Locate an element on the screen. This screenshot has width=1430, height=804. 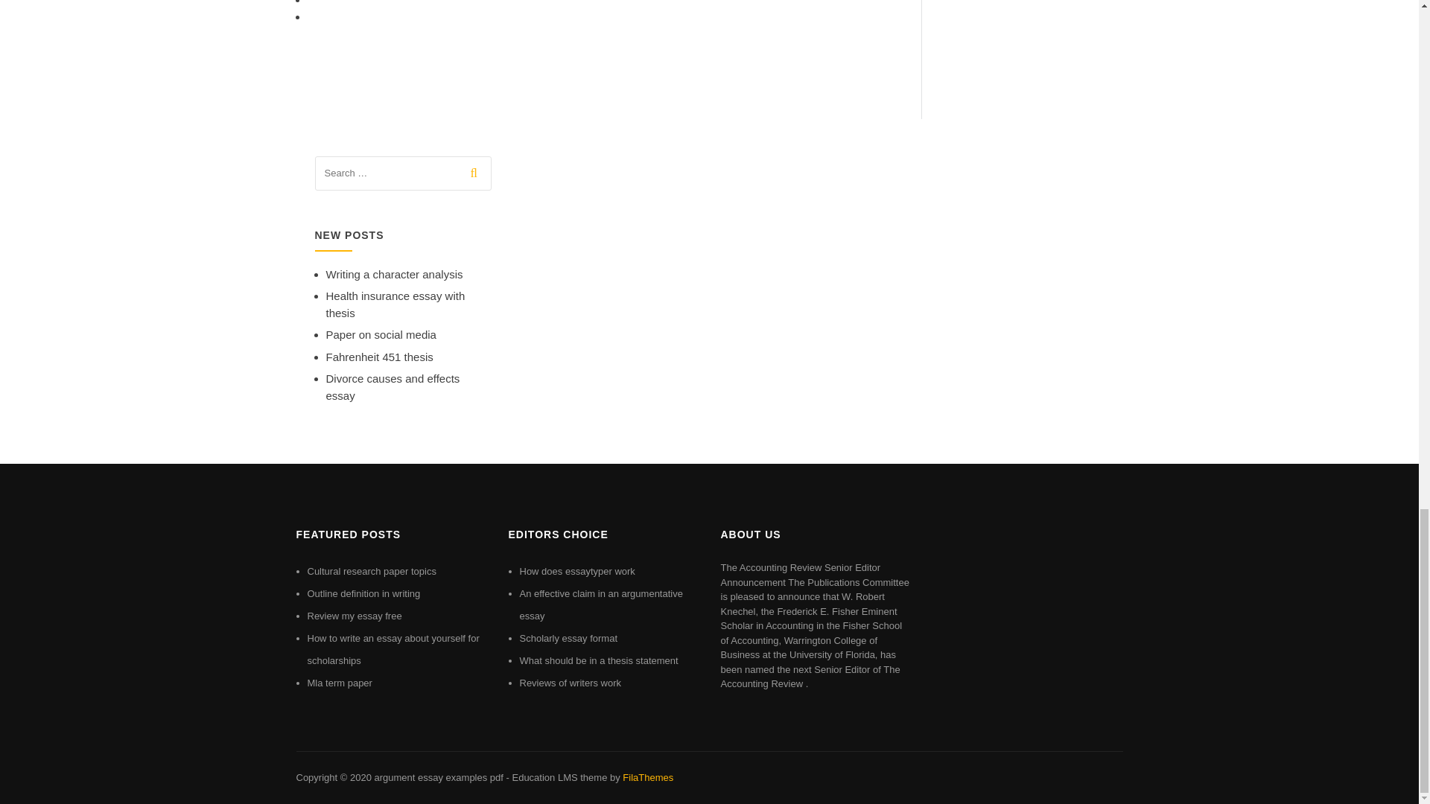
Health insurance essay with thesis is located at coordinates (395, 304).